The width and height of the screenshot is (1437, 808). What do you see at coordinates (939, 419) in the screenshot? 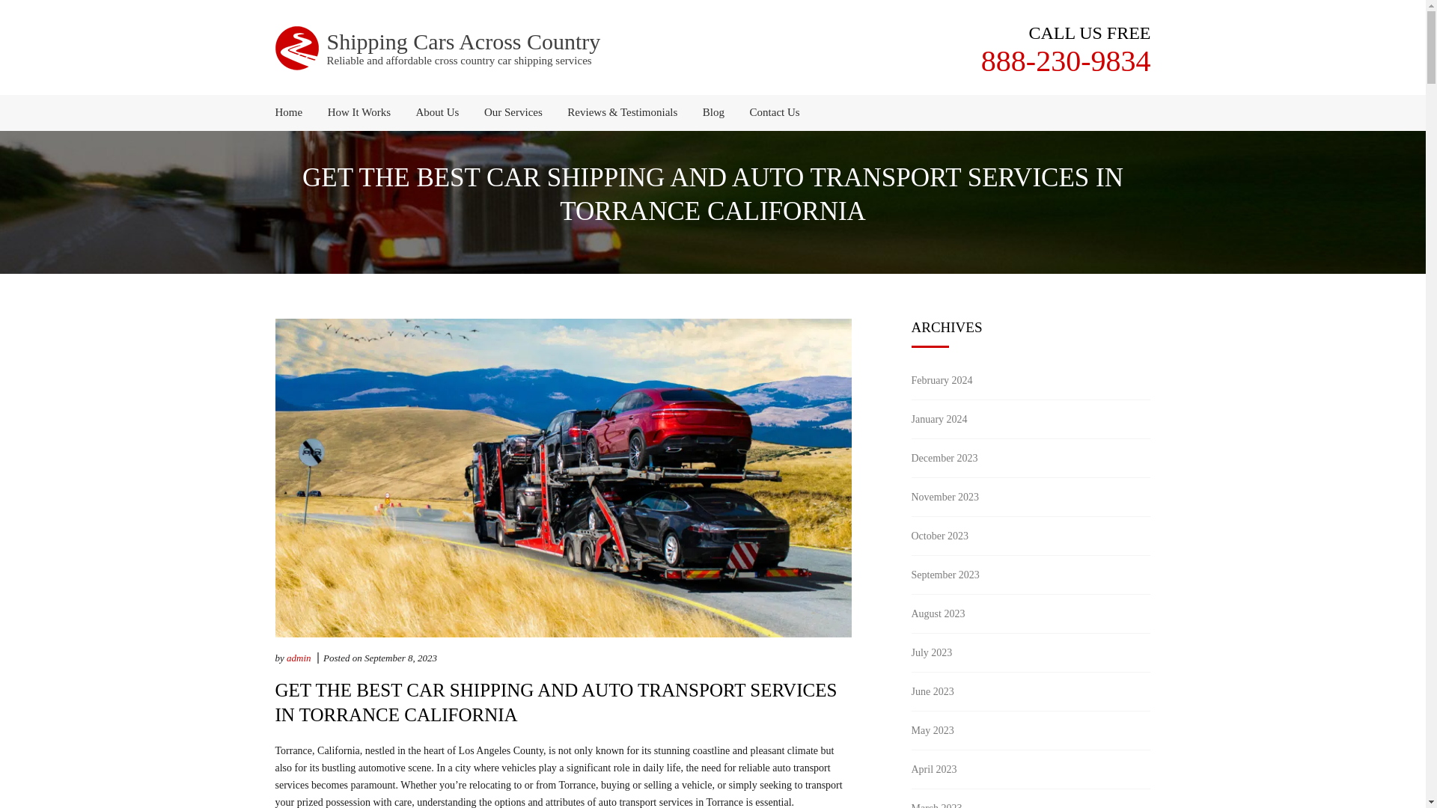
I see `January 2024` at bounding box center [939, 419].